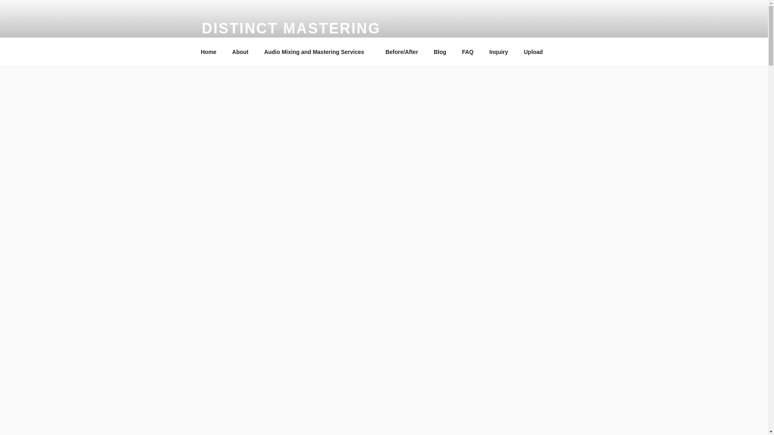 The image size is (774, 435). Describe the element at coordinates (499, 52) in the screenshot. I see `Inquiry` at that location.